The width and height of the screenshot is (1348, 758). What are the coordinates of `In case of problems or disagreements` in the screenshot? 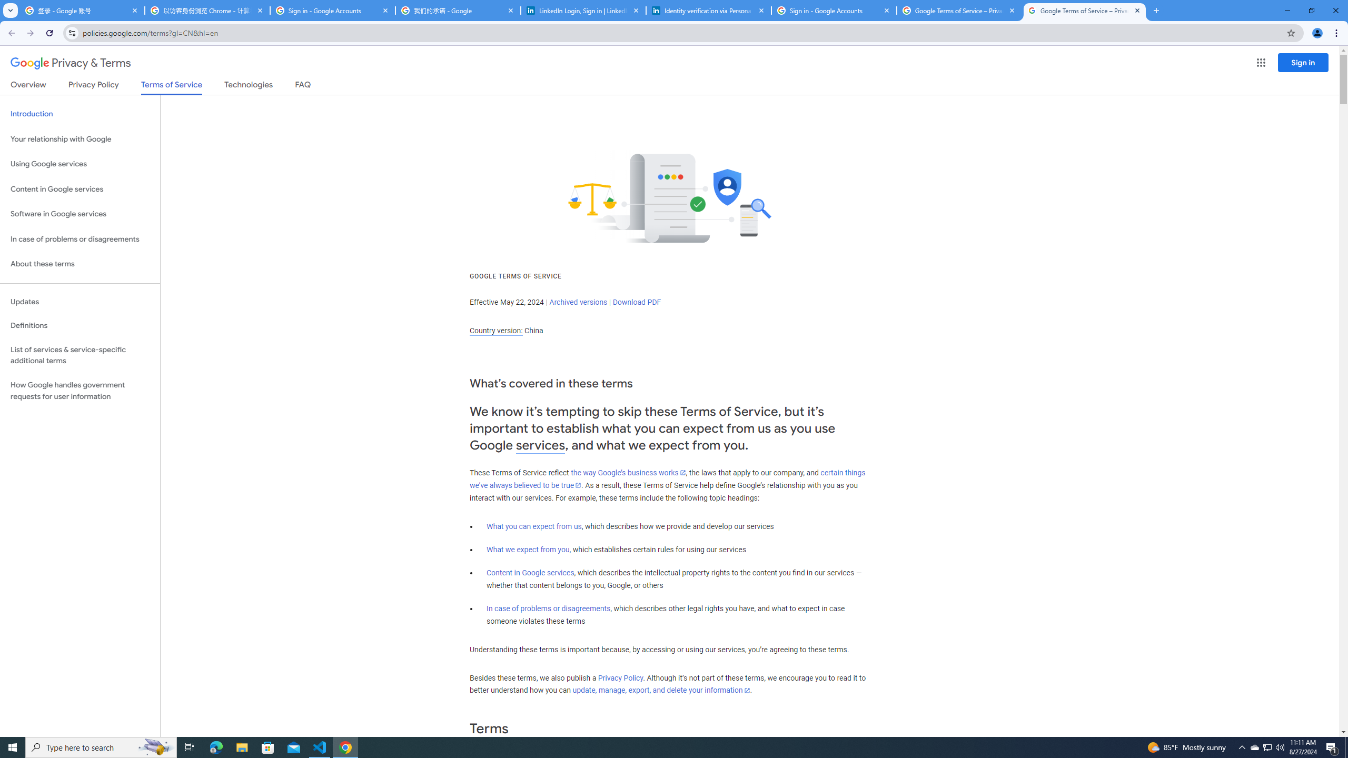 It's located at (549, 609).